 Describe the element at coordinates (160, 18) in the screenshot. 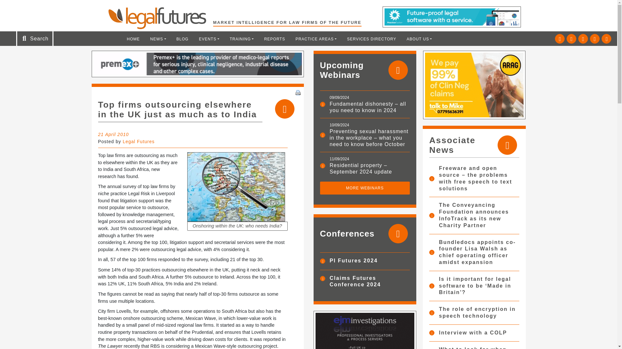

I see `Legal Futures homepage` at that location.